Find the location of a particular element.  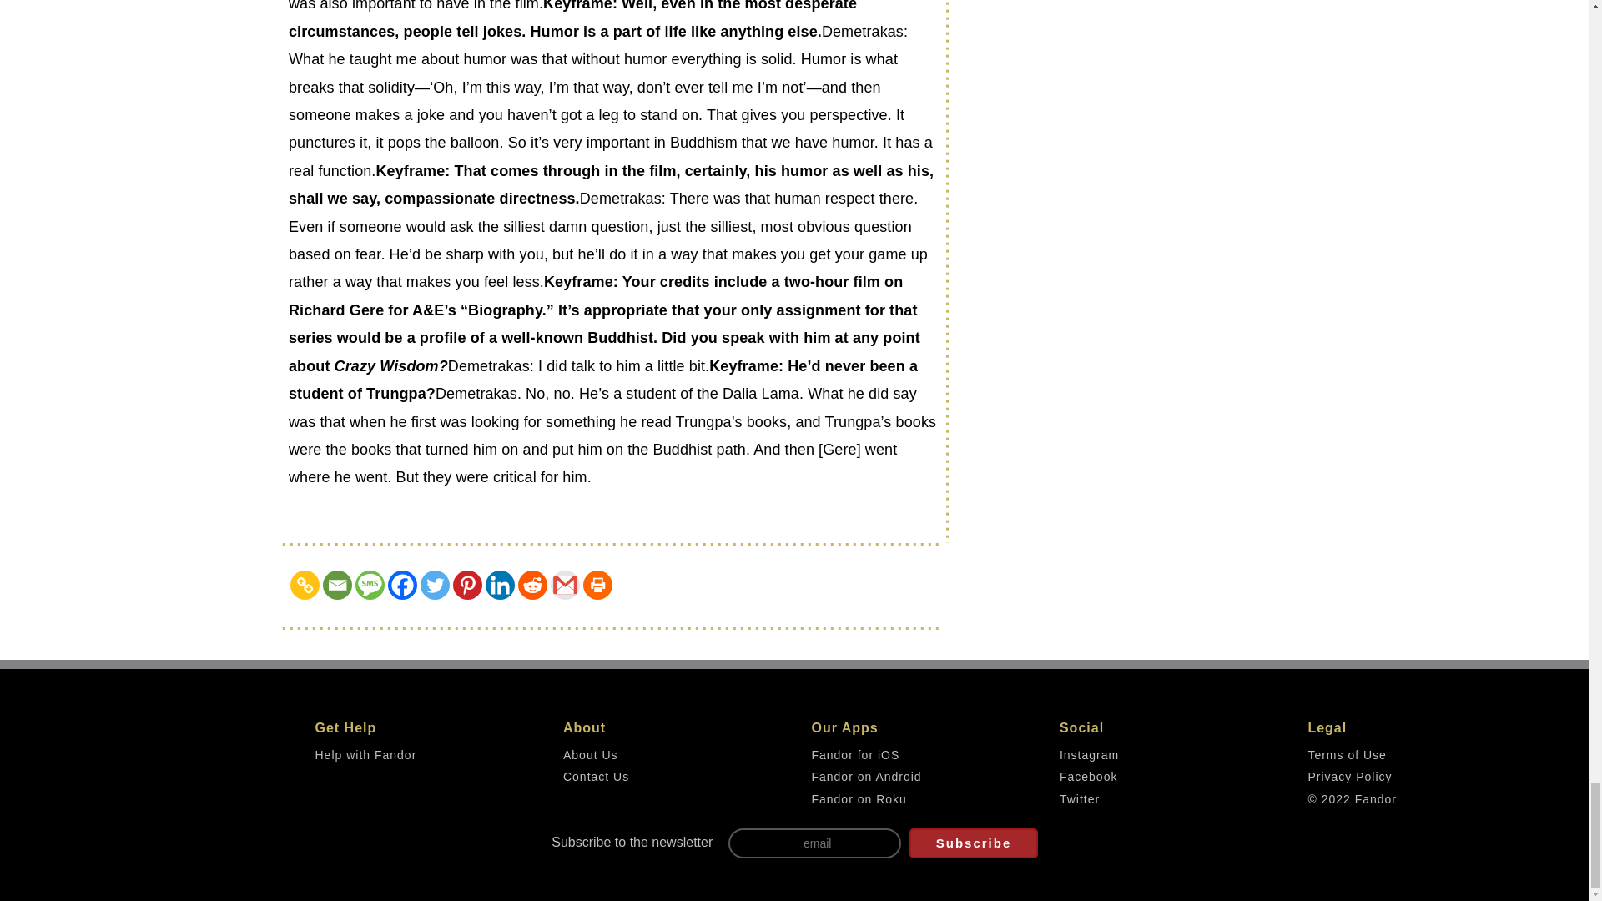

Pinterest is located at coordinates (467, 585).